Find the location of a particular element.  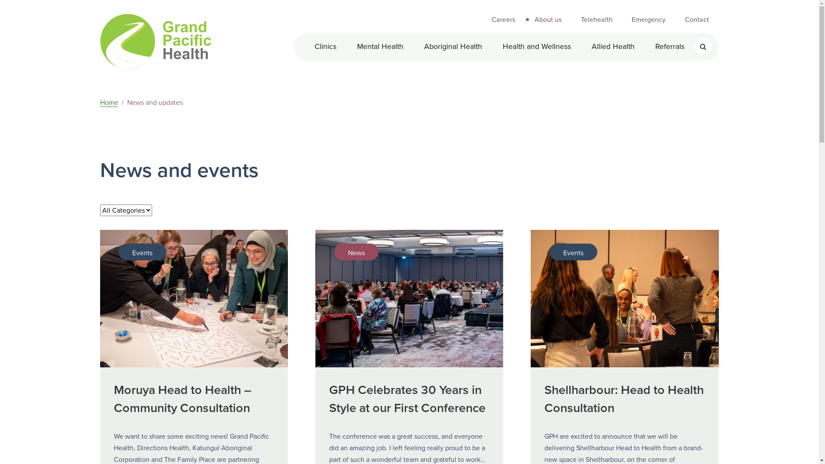

Home is located at coordinates (109, 102).